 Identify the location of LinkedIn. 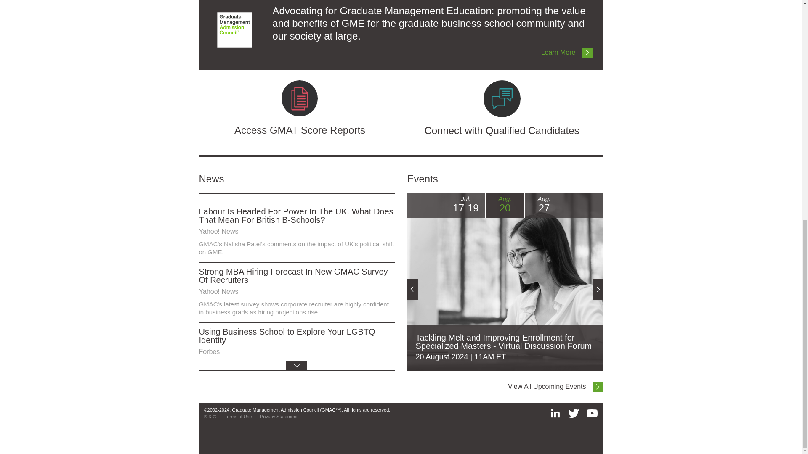
(555, 413).